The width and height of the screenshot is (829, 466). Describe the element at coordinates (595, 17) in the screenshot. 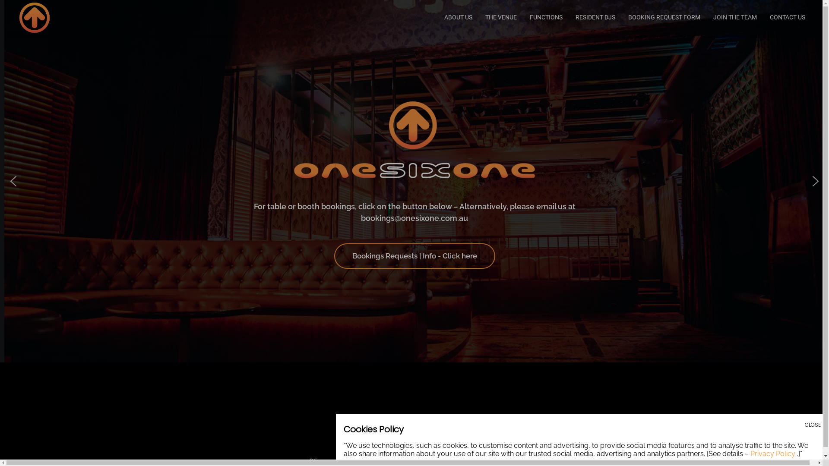

I see `RESIDENT DJS` at that location.